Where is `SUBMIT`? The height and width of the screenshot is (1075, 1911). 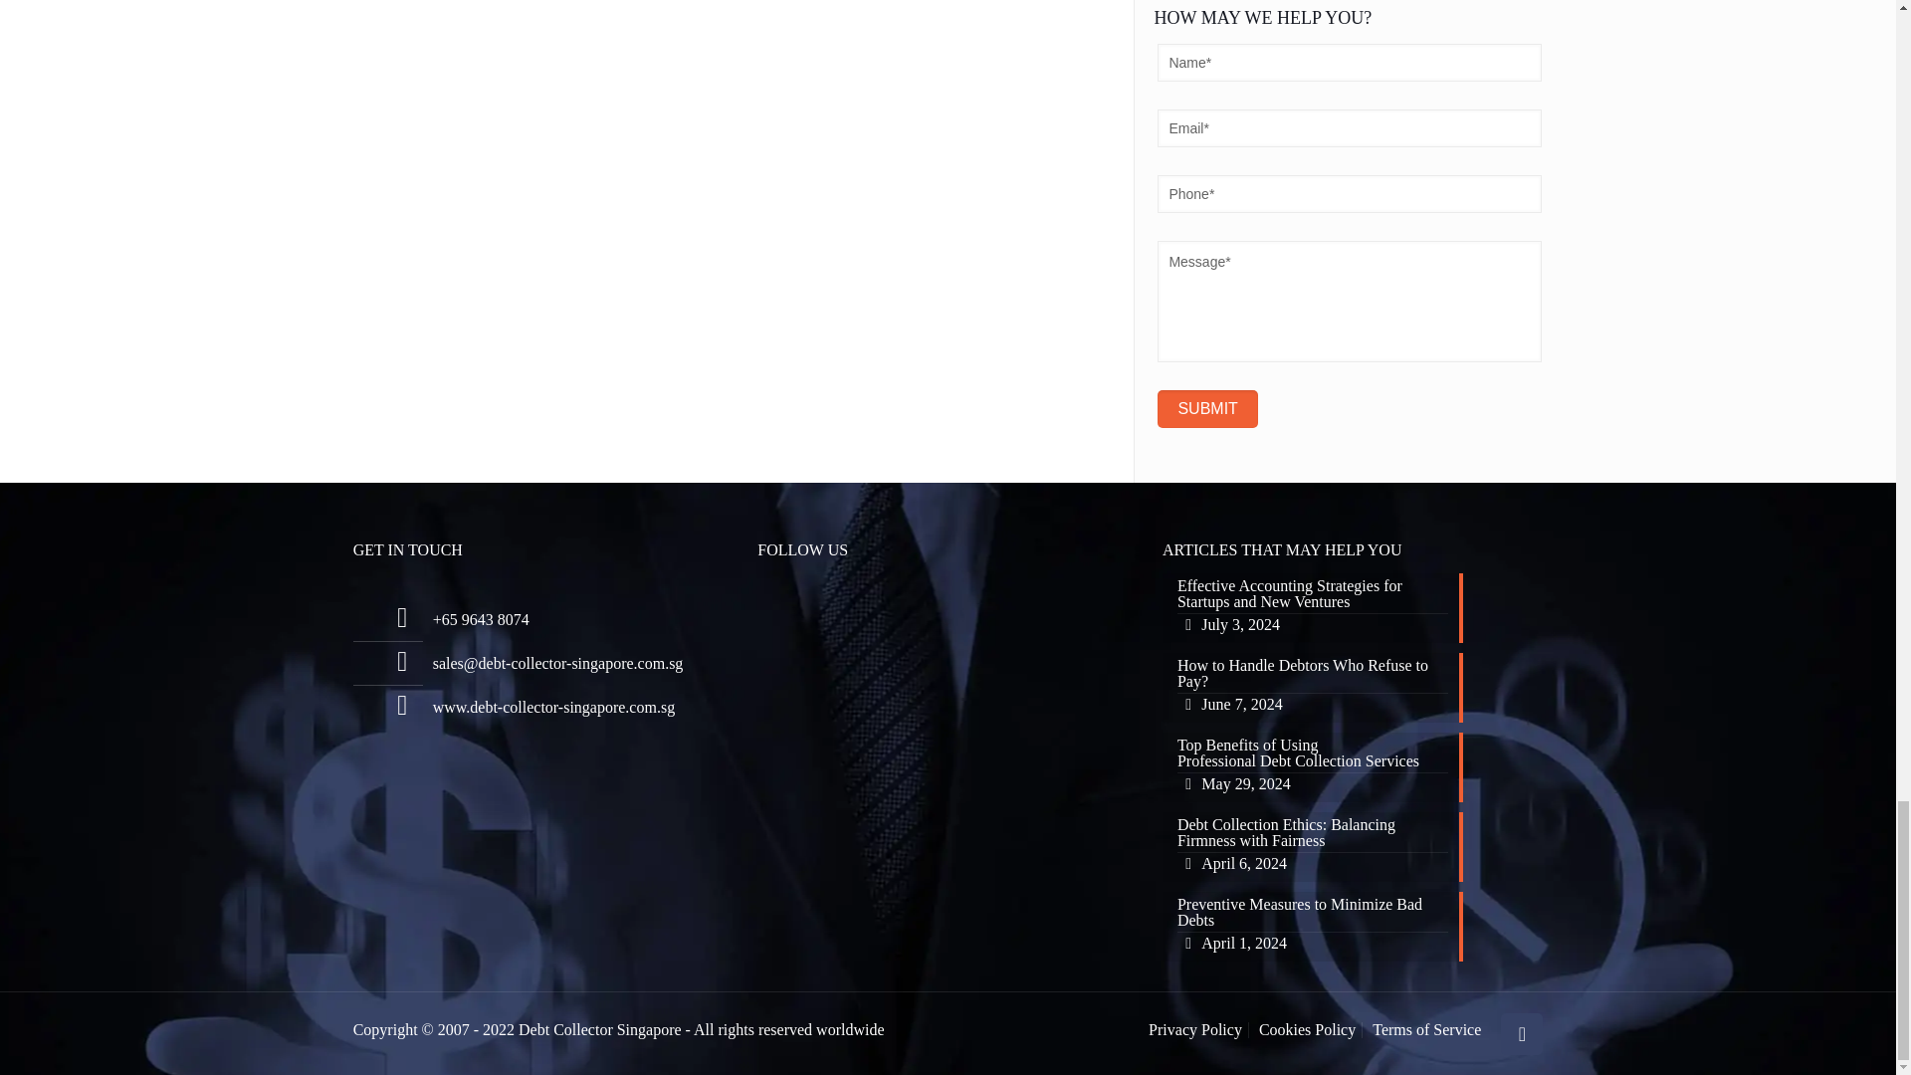
SUBMIT is located at coordinates (1352, 687).